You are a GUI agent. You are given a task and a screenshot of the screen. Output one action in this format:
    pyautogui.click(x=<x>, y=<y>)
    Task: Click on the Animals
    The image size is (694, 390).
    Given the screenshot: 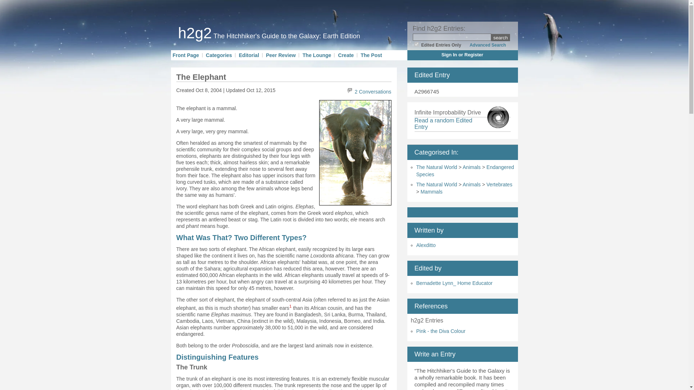 What is the action you would take?
    pyautogui.click(x=472, y=185)
    